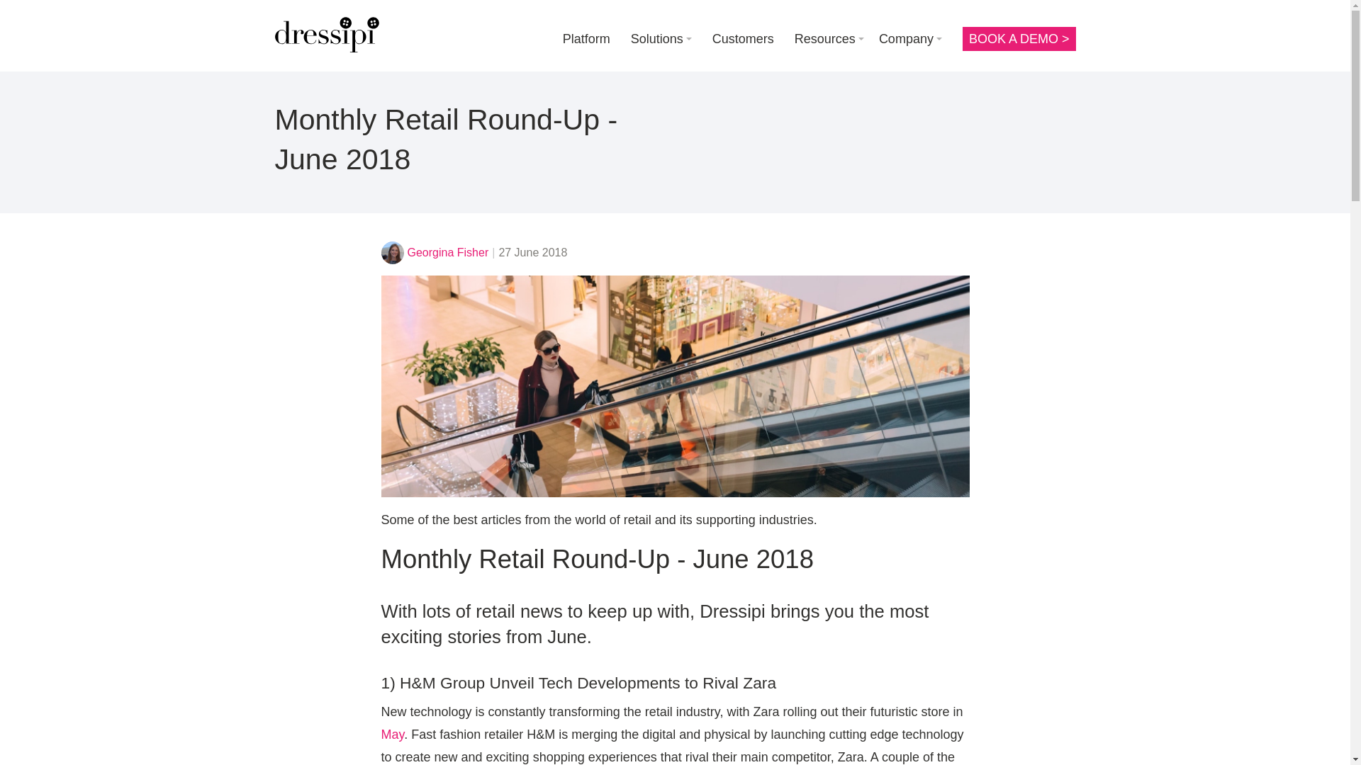 The width and height of the screenshot is (1361, 765). What do you see at coordinates (393, 734) in the screenshot?
I see `May` at bounding box center [393, 734].